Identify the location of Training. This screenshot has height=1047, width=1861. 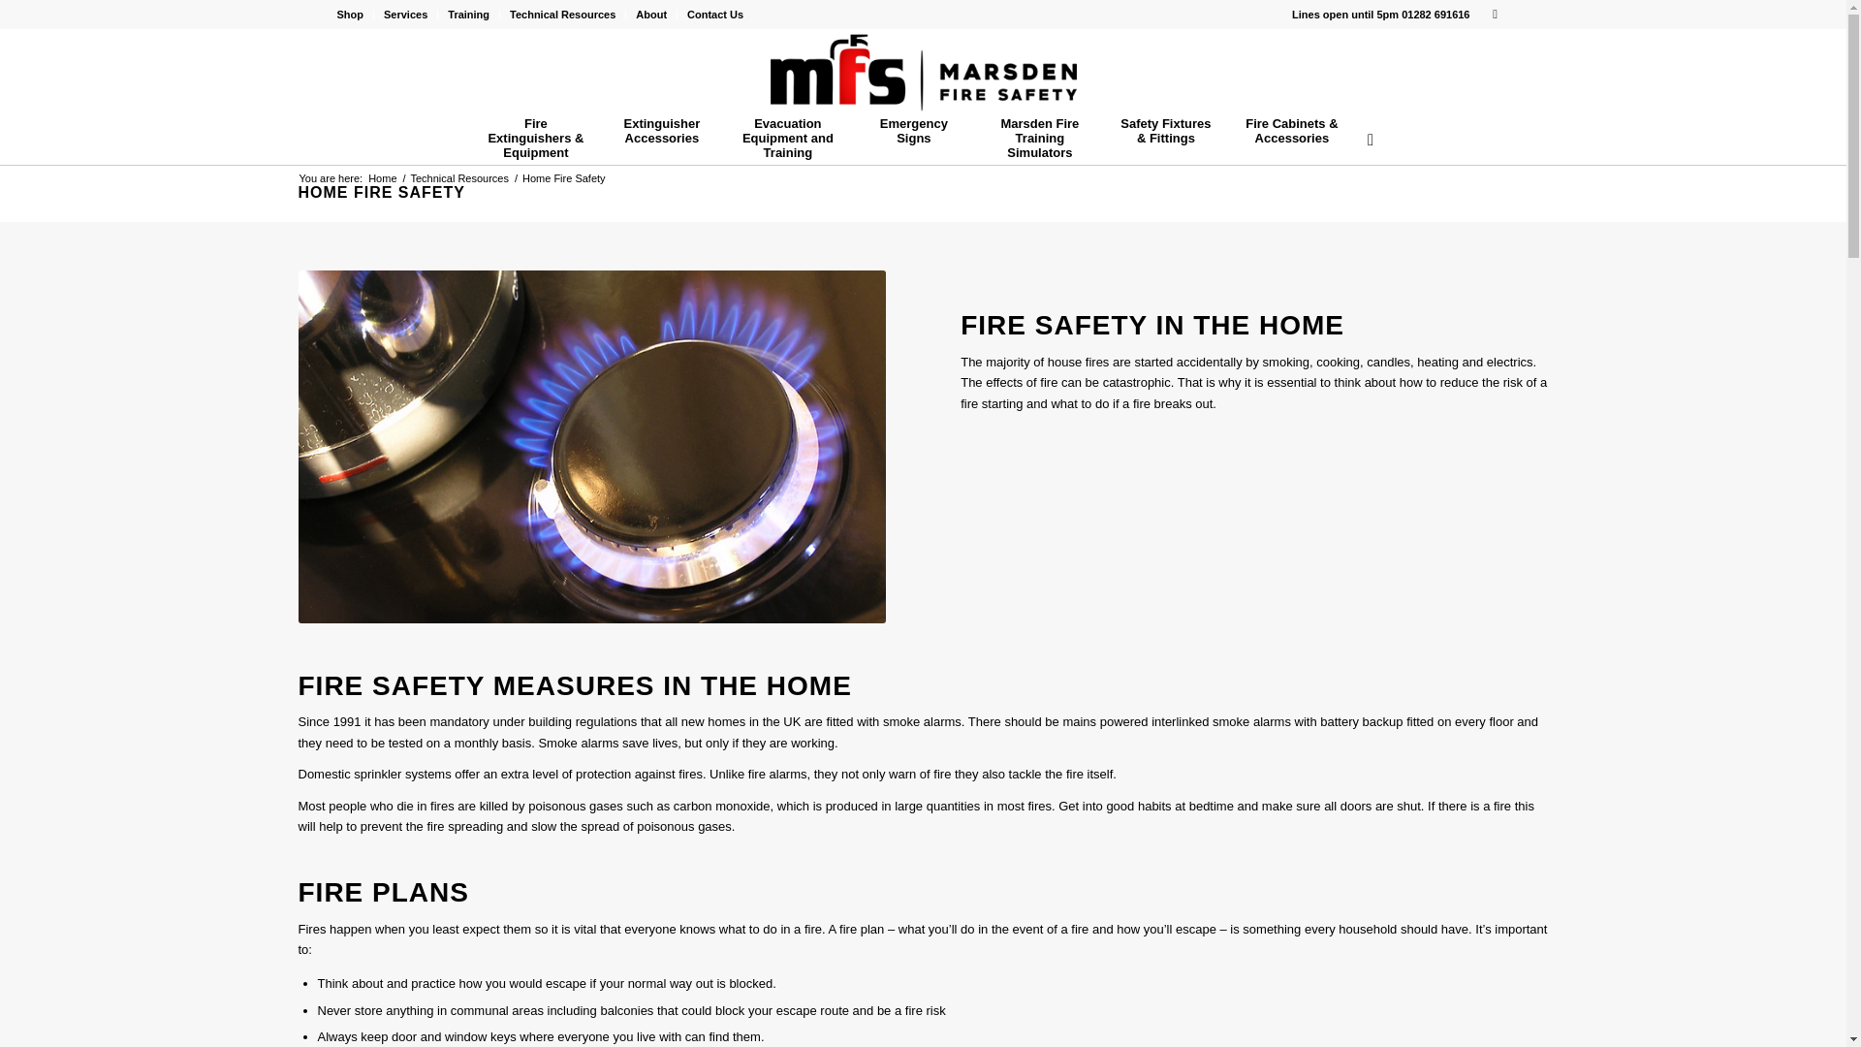
(468, 15).